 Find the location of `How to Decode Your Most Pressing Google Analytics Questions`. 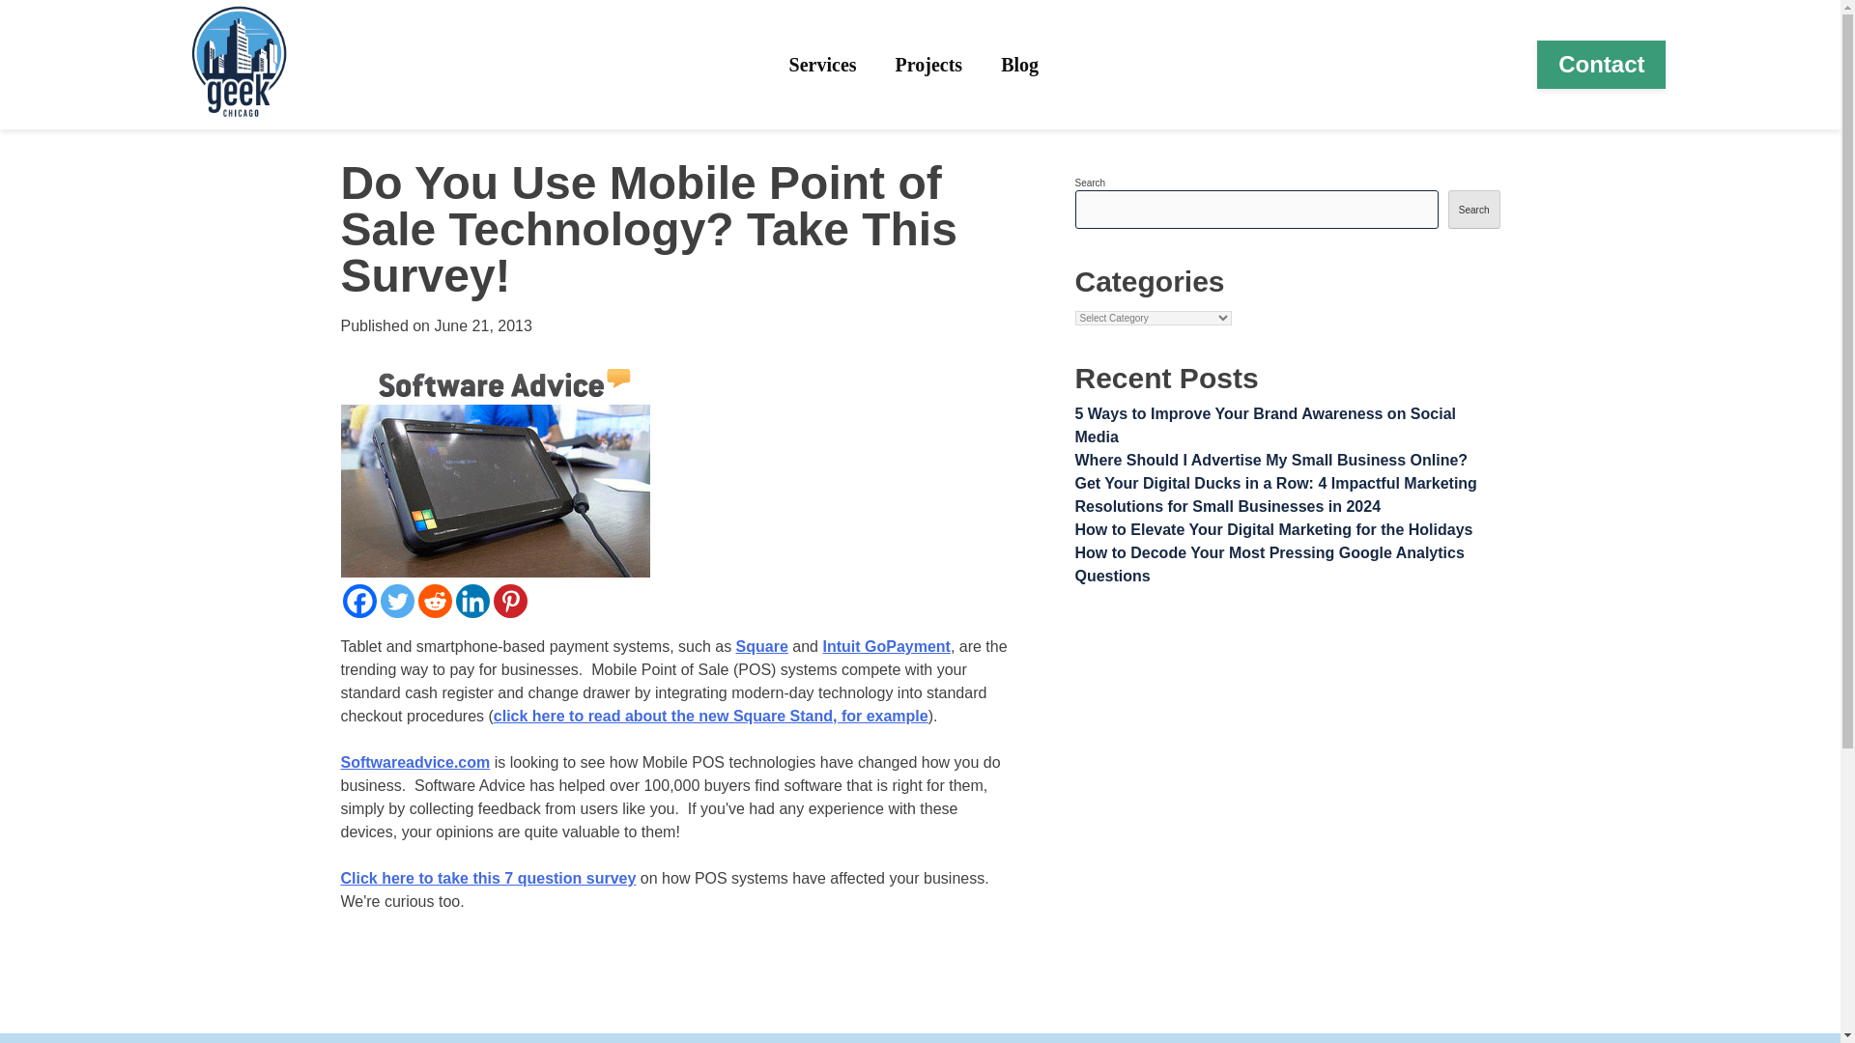

How to Decode Your Most Pressing Google Analytics Questions is located at coordinates (1268, 564).